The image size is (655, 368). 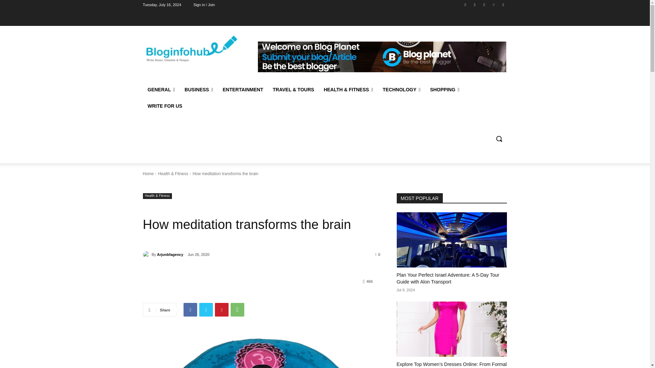 I want to click on MBP012, so click(x=261, y=352).